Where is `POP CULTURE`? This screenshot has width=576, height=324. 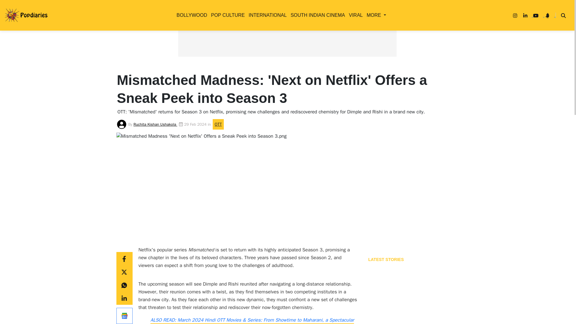
POP CULTURE is located at coordinates (226, 15).